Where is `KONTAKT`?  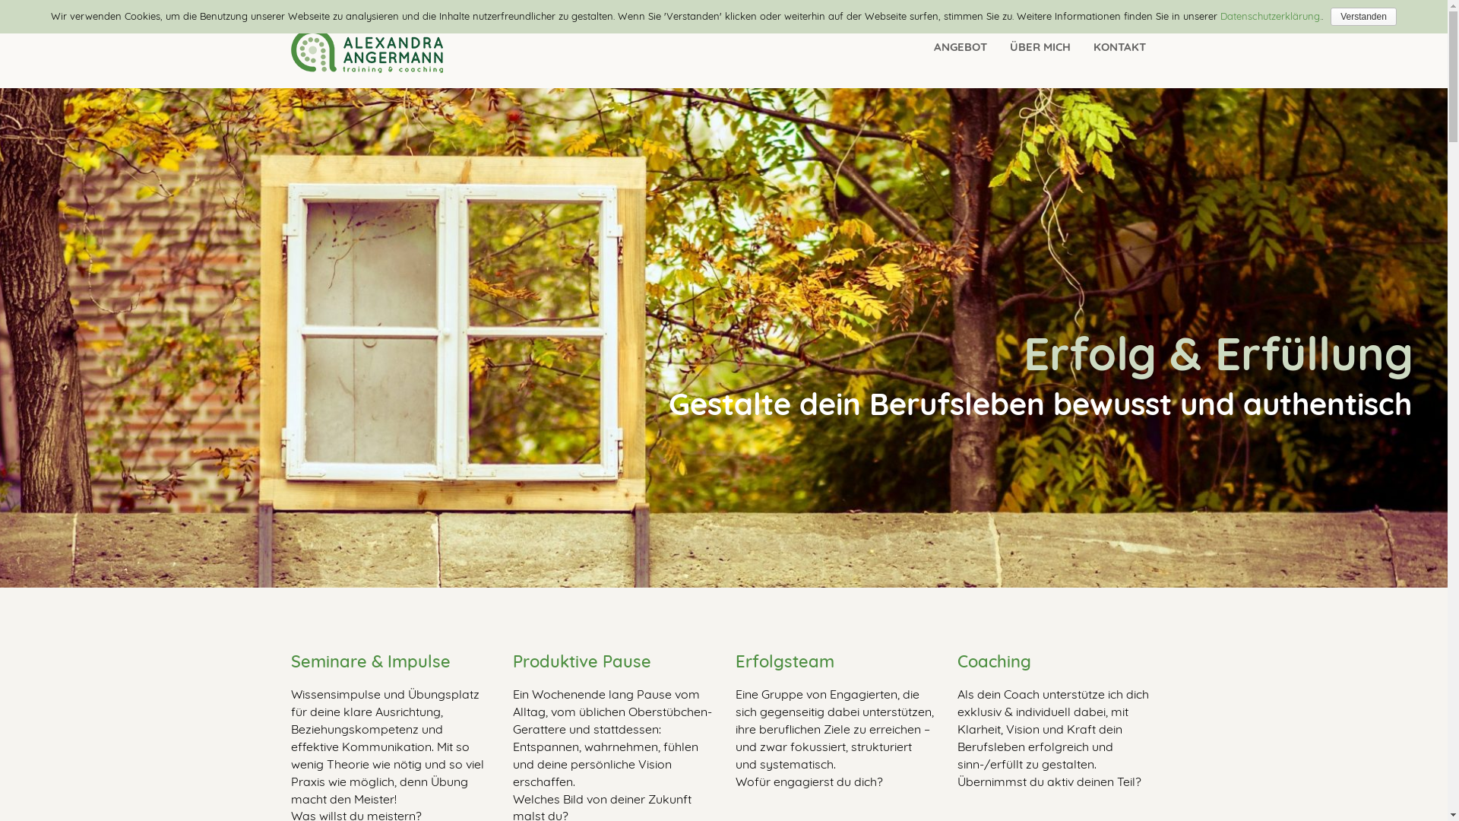 KONTAKT is located at coordinates (1119, 47).